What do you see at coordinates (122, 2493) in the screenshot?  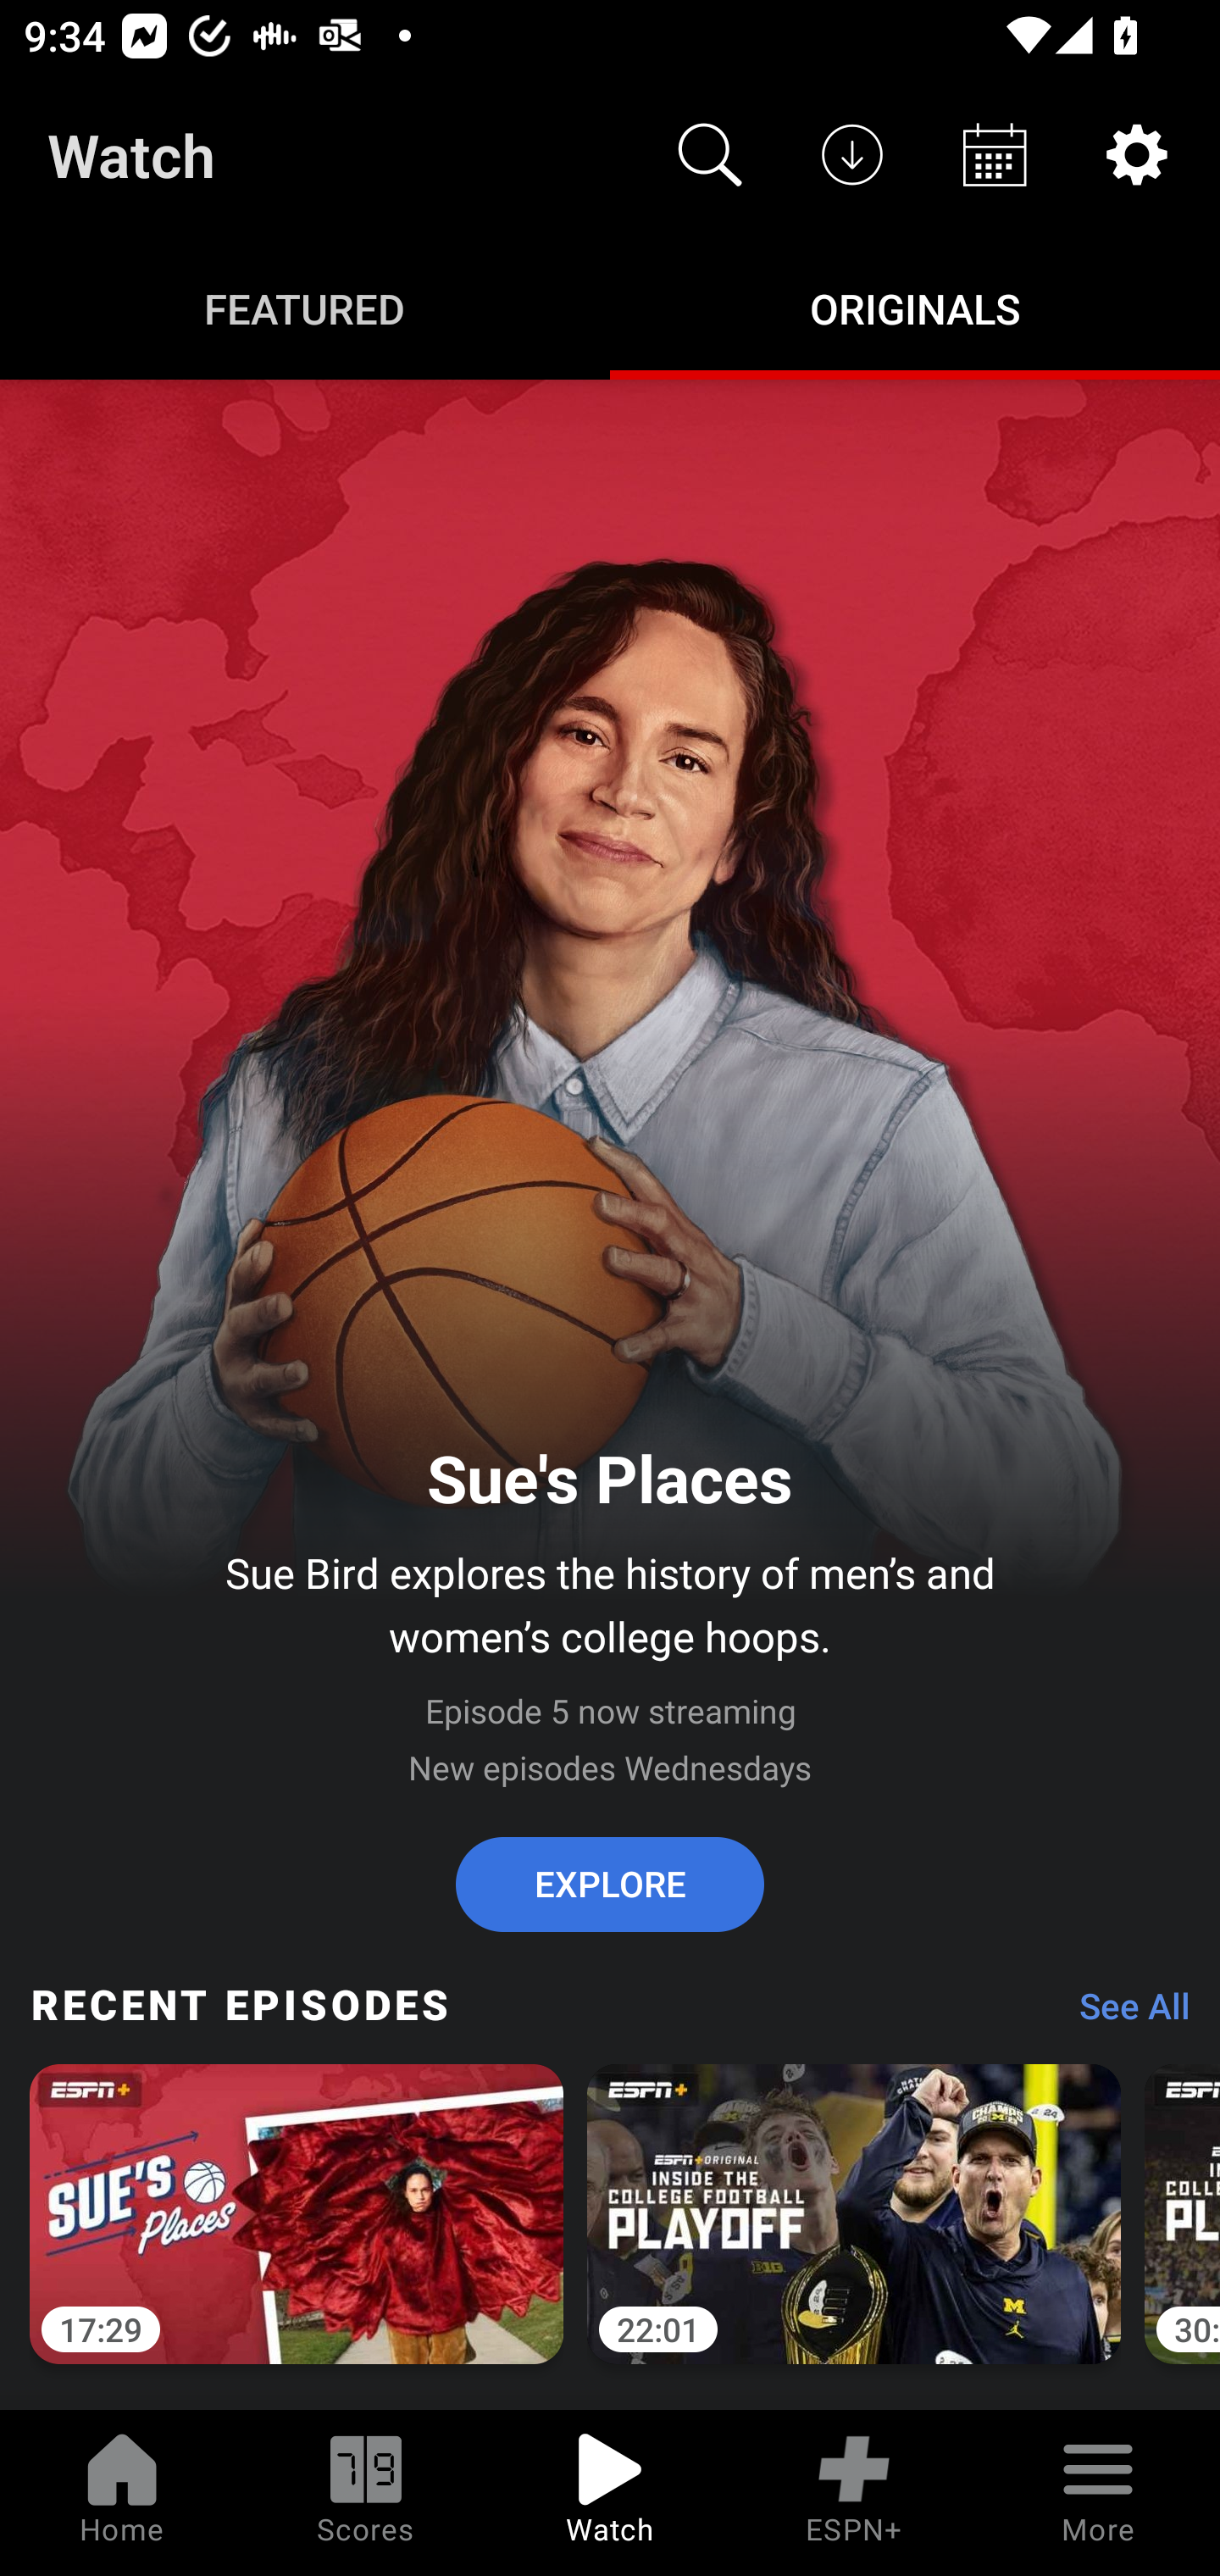 I see `Home` at bounding box center [122, 2493].